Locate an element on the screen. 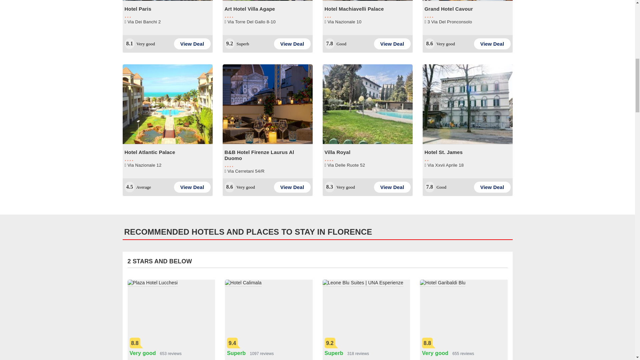  Art Hotel Villa Agape is located at coordinates (250, 9).